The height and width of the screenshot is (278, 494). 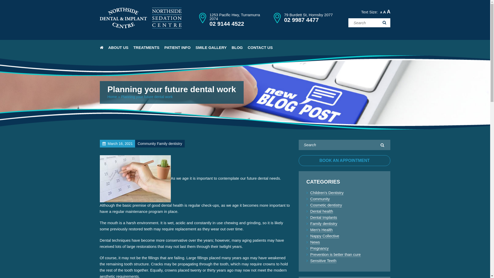 I want to click on Family dentistry, so click(x=324, y=224).